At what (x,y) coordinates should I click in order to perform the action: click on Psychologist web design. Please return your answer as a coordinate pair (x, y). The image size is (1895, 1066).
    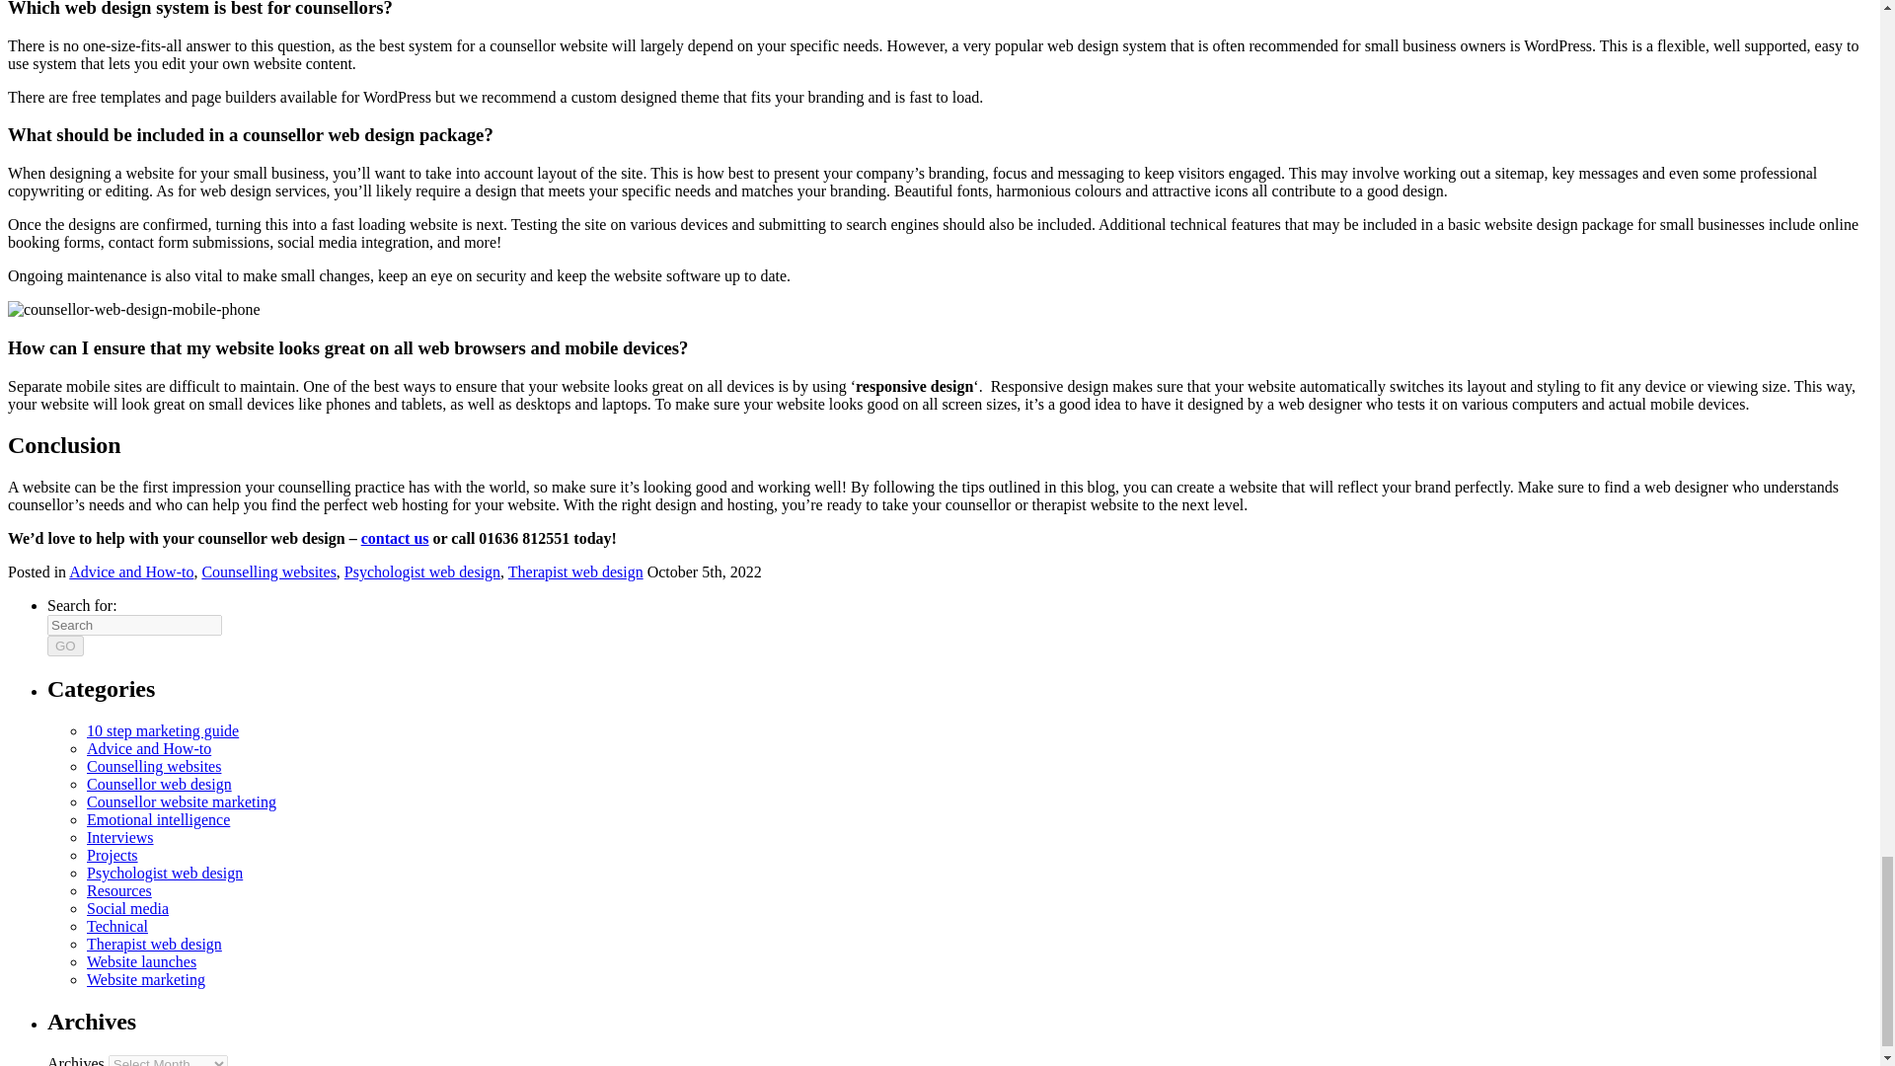
    Looking at the image, I should click on (164, 873).